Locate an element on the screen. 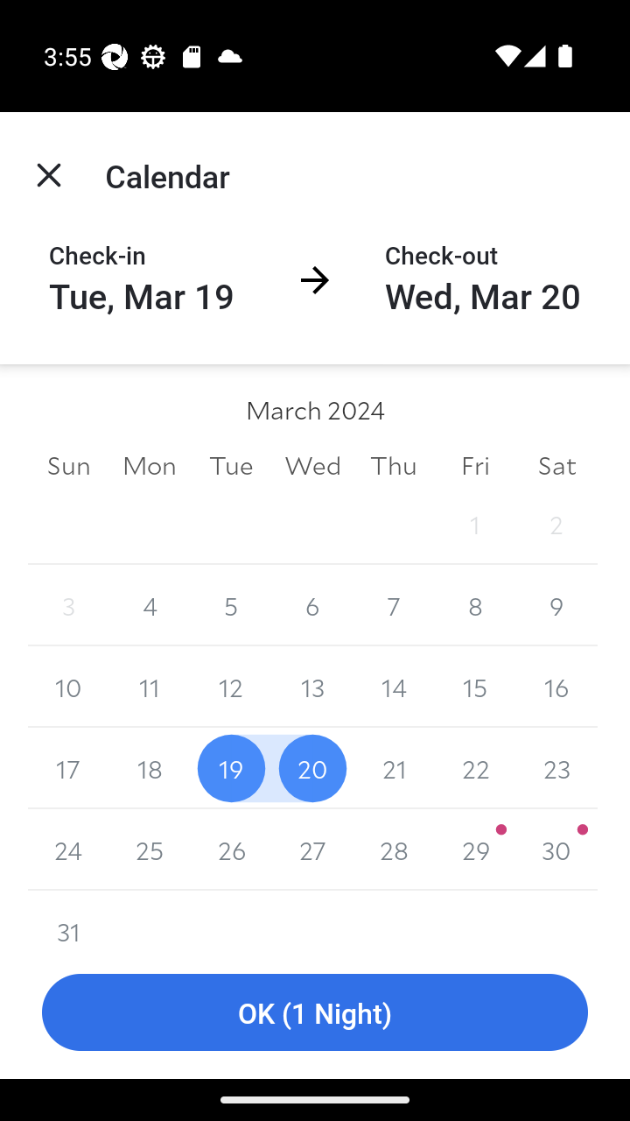 Image resolution: width=630 pixels, height=1121 pixels. 17 17 March 2024 is located at coordinates (68, 768).